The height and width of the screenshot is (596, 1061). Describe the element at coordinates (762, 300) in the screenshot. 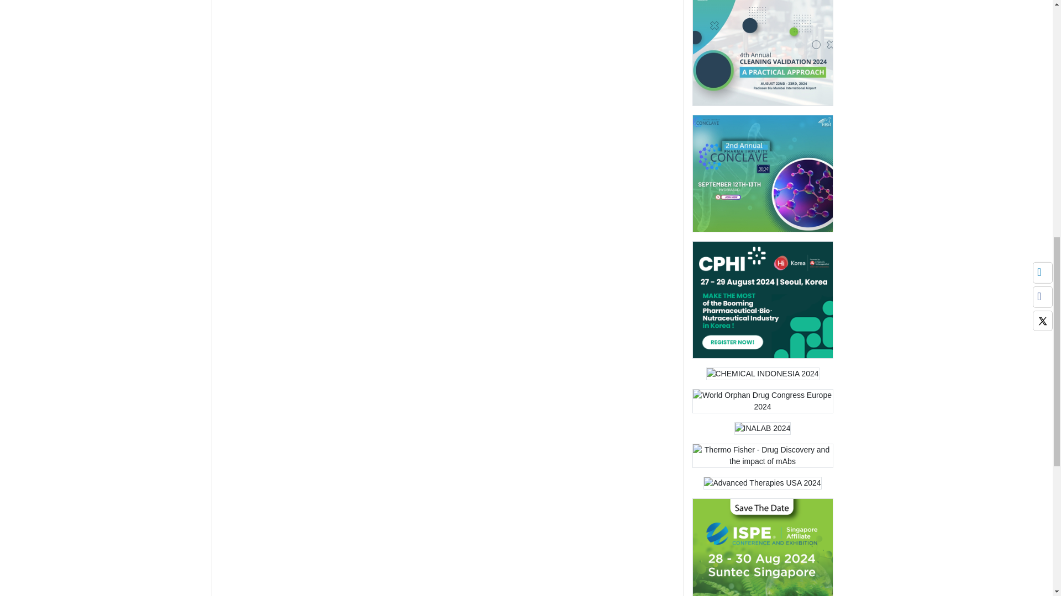

I see `CPHI Korea 2024` at that location.